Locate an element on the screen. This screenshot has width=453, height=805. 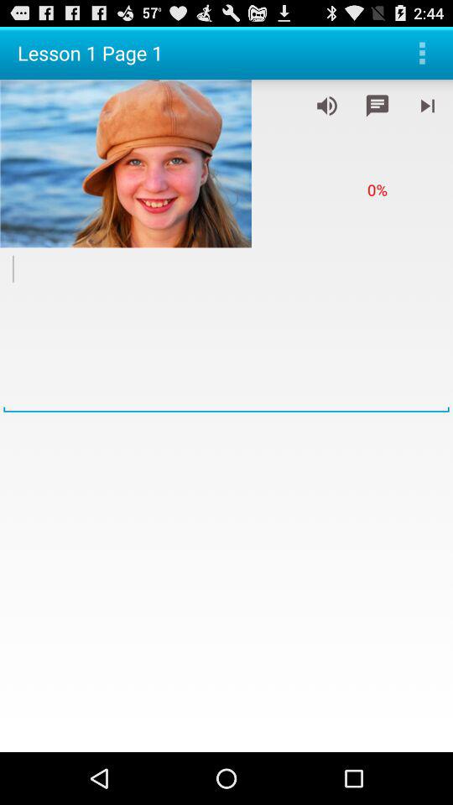
send message is located at coordinates (377, 106).